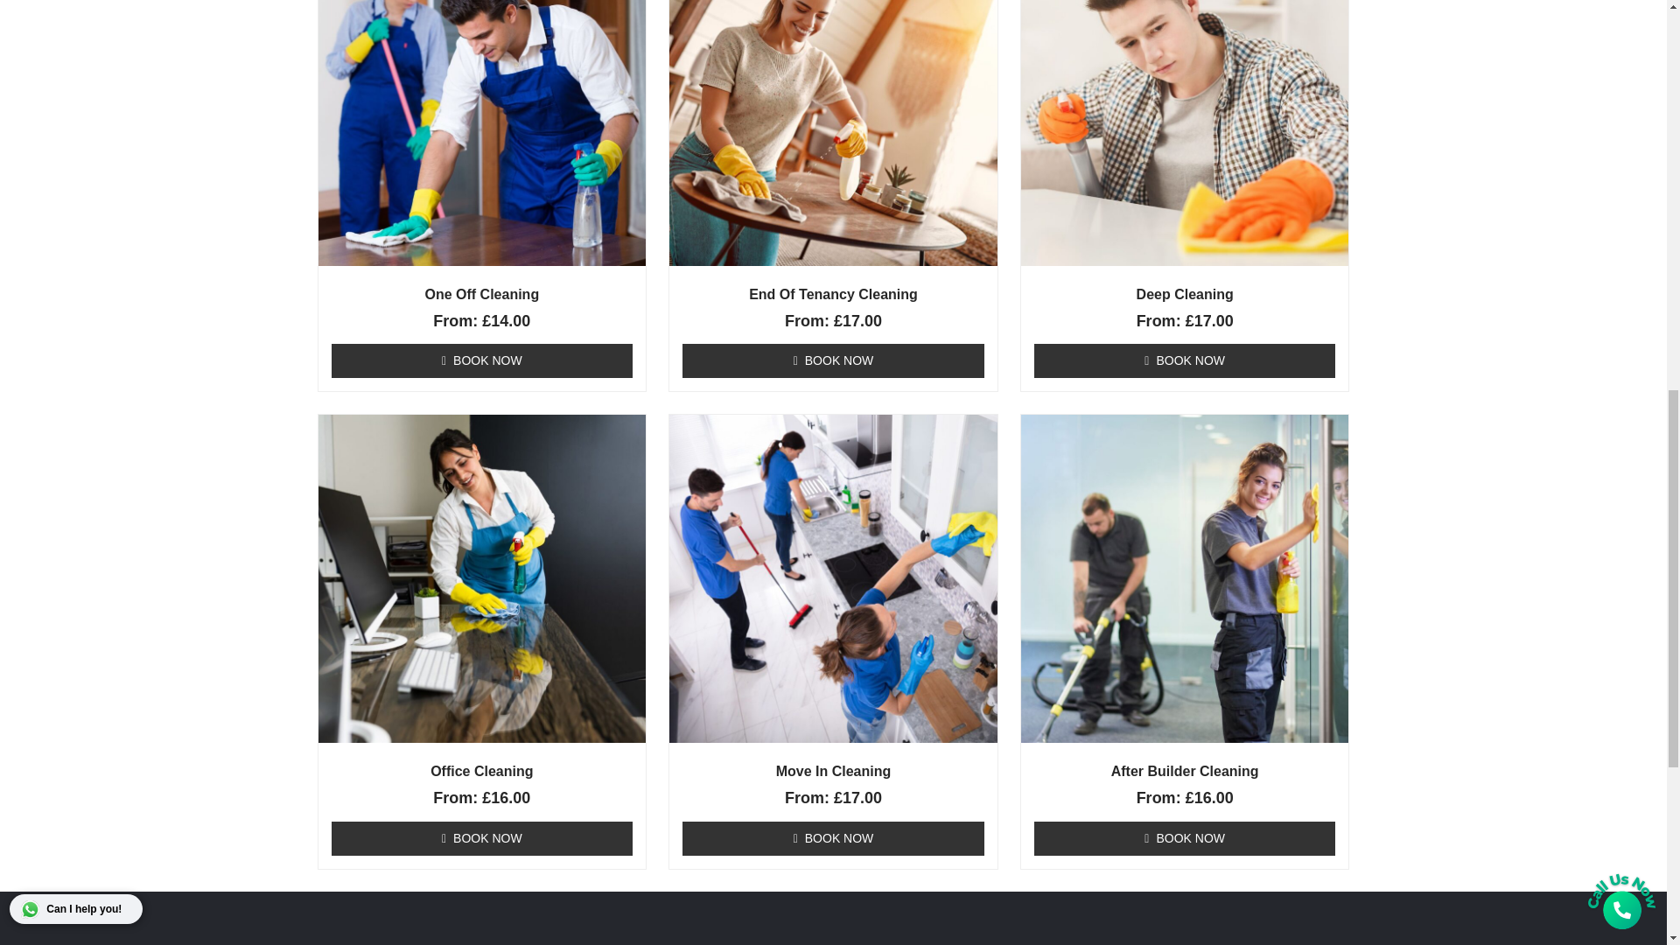 The width and height of the screenshot is (1680, 945). I want to click on BOOK NOW, so click(833, 360).